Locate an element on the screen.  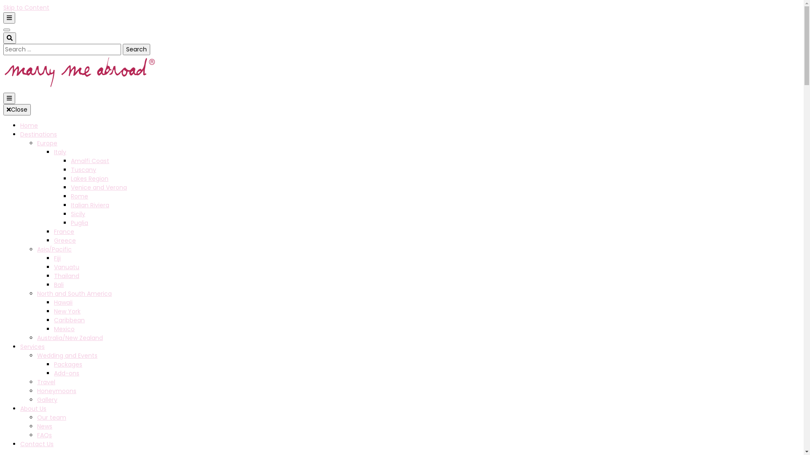
Puglia is located at coordinates (79, 223).